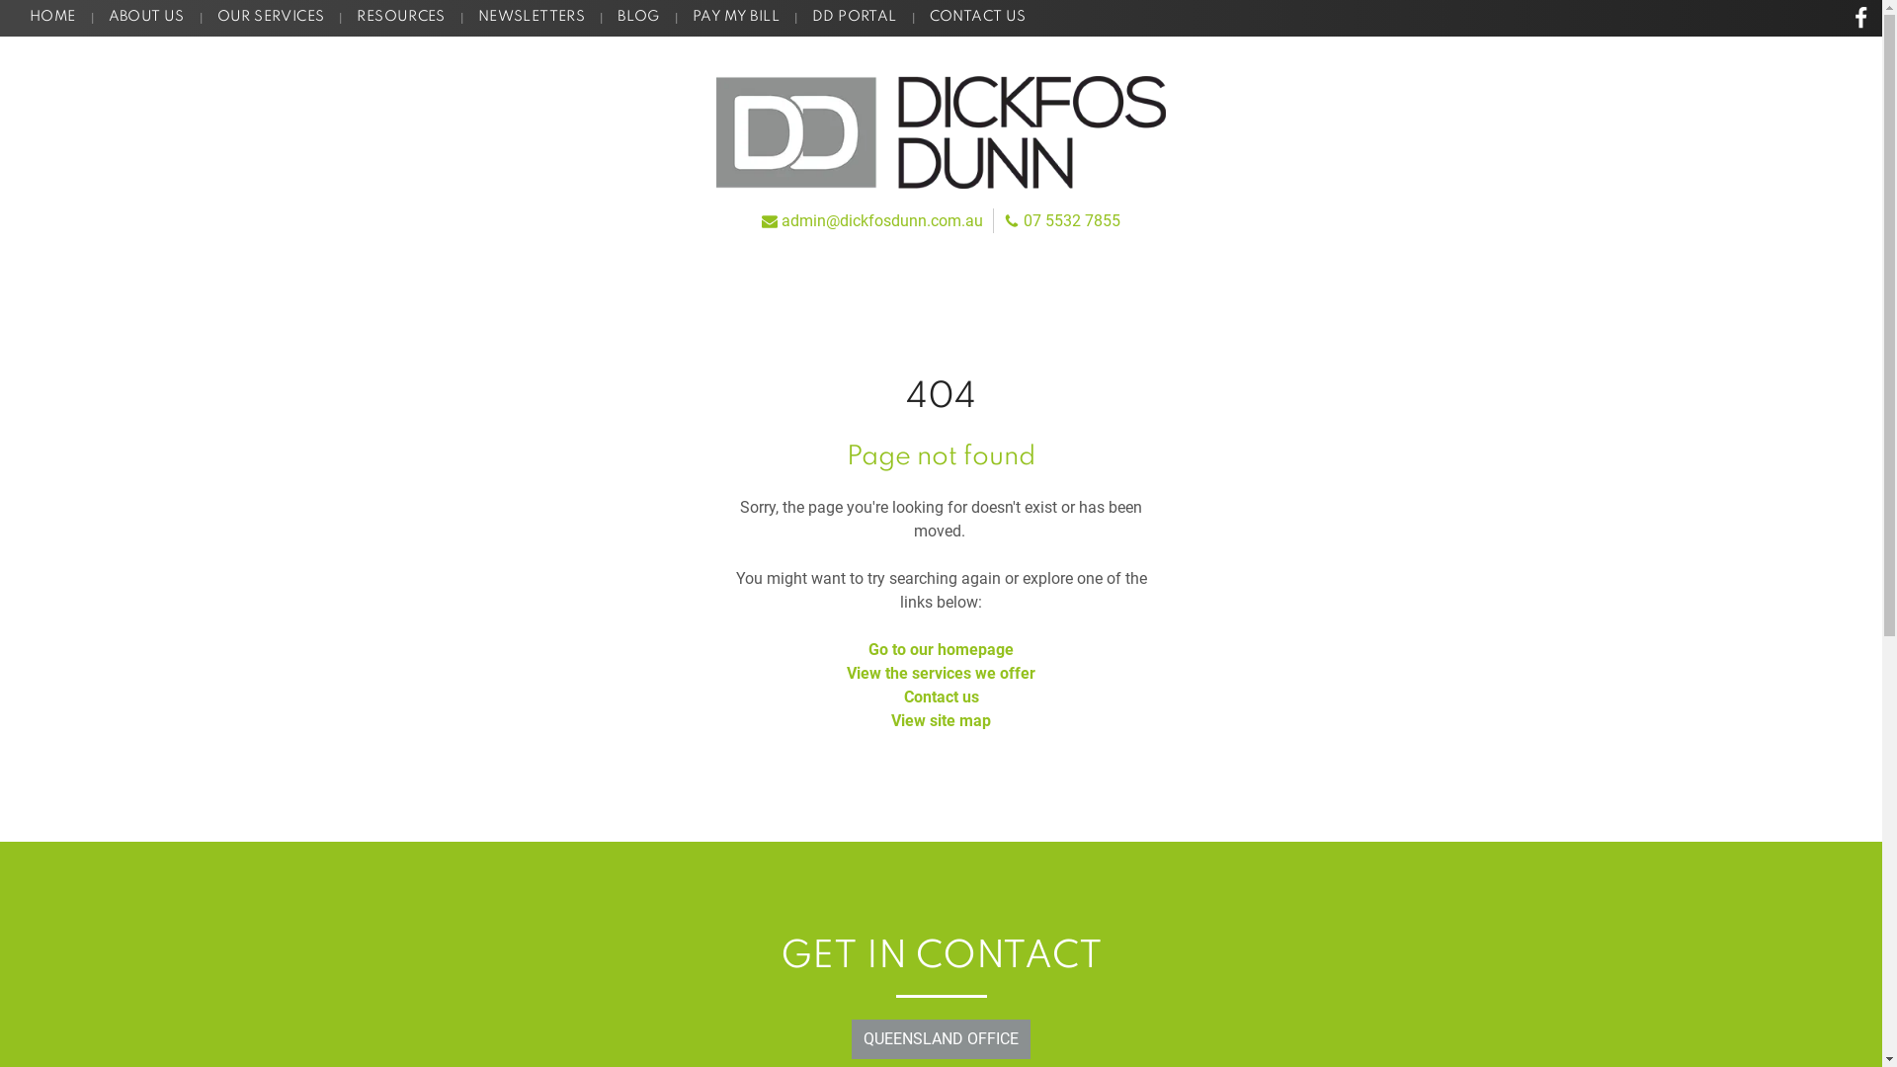  What do you see at coordinates (941, 698) in the screenshot?
I see `Contact us` at bounding box center [941, 698].